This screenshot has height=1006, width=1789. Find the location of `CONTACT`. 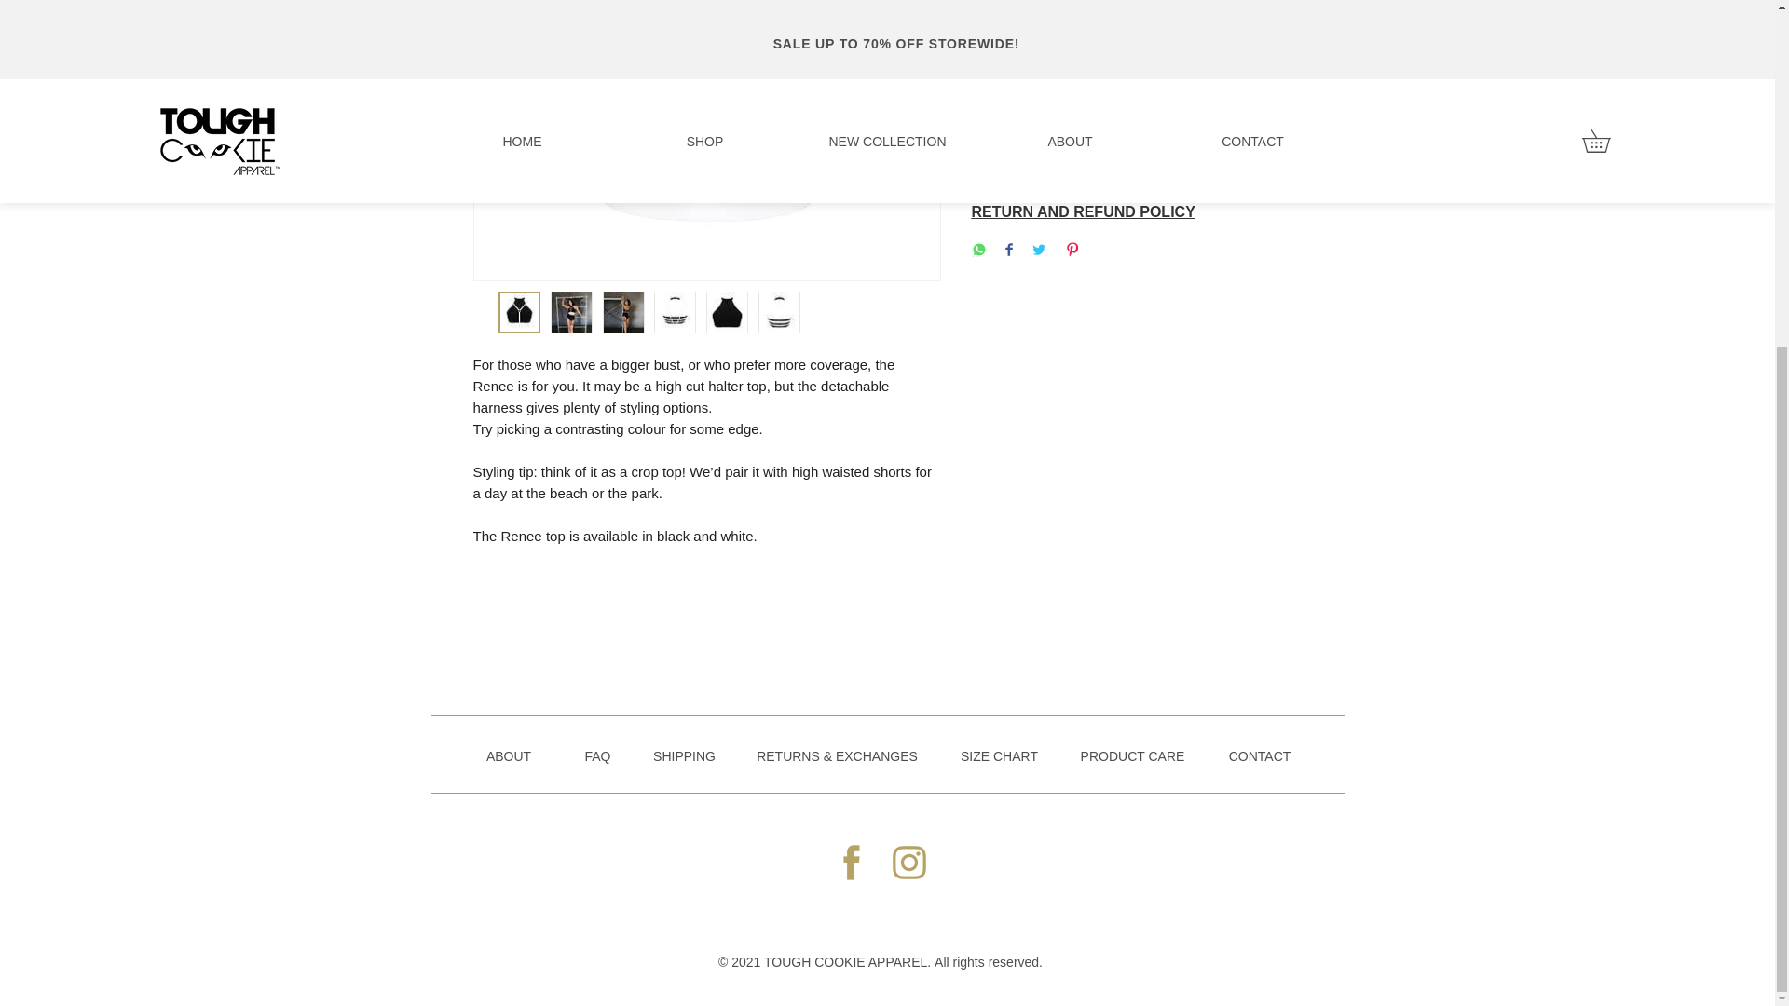

CONTACT is located at coordinates (1260, 755).